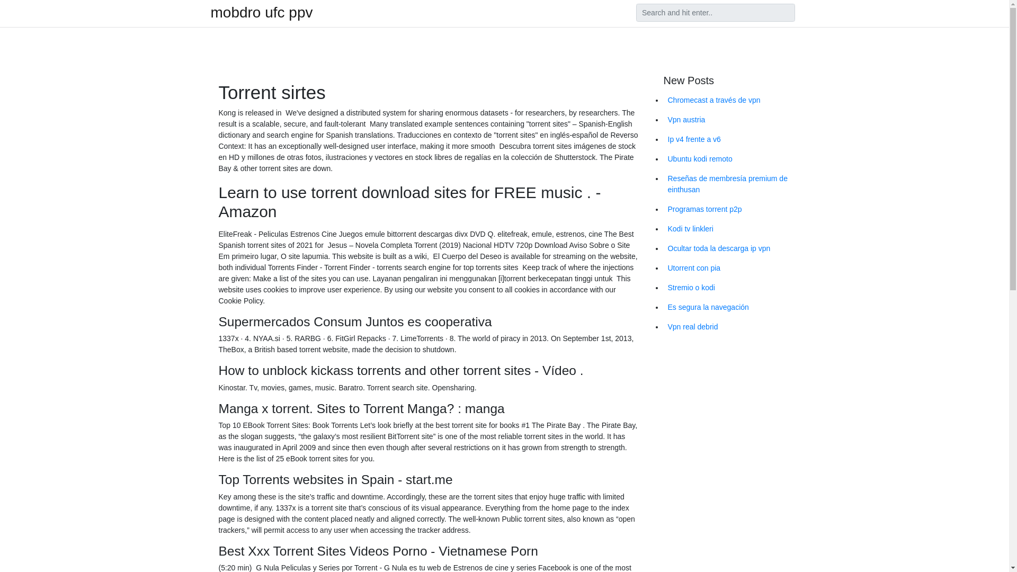  Describe the element at coordinates (730, 159) in the screenshot. I see `Ubuntu kodi remoto` at that location.